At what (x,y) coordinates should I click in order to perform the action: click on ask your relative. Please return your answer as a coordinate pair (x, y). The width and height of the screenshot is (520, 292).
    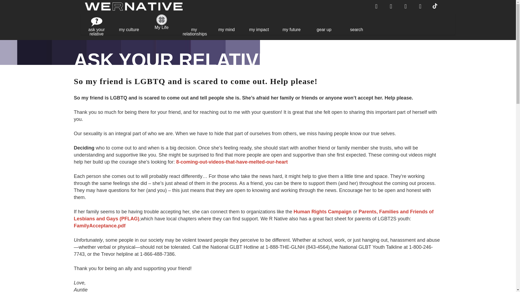
    Looking at the image, I should click on (96, 25).